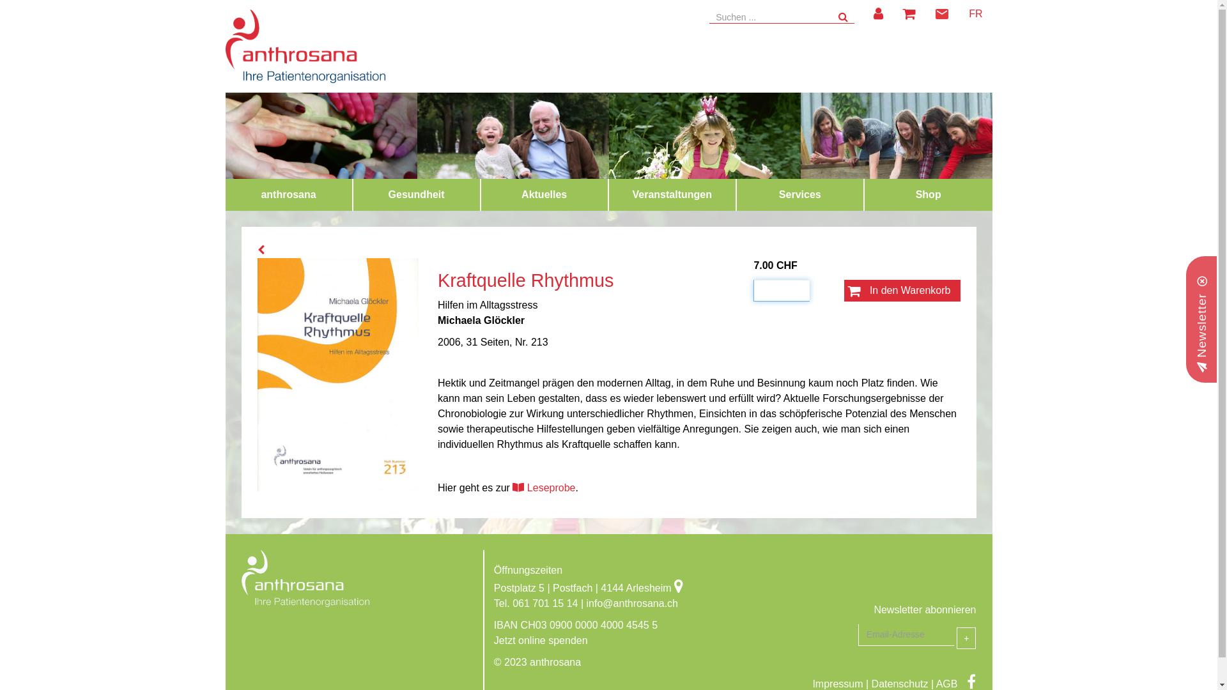 This screenshot has height=690, width=1227. Describe the element at coordinates (900, 684) in the screenshot. I see `Datenschutz` at that location.